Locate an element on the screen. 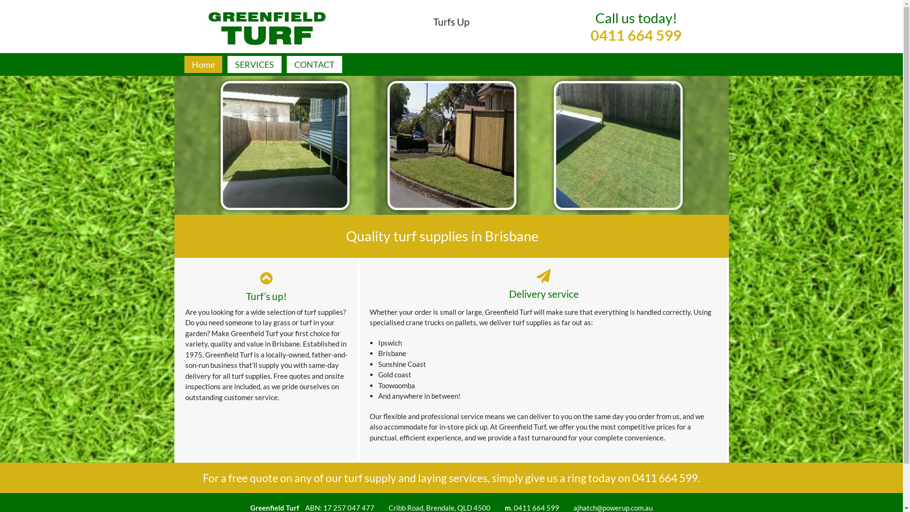  greenfield turf logo is located at coordinates (266, 27).